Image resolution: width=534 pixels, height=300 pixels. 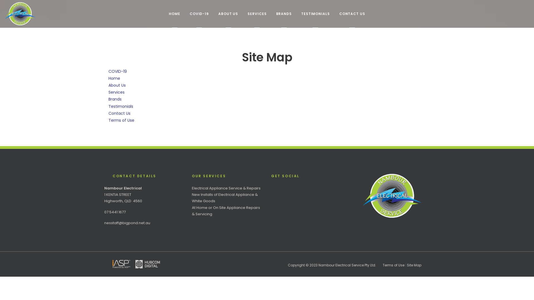 What do you see at coordinates (392, 196) in the screenshot?
I see `Nambour Electrical Service` at bounding box center [392, 196].